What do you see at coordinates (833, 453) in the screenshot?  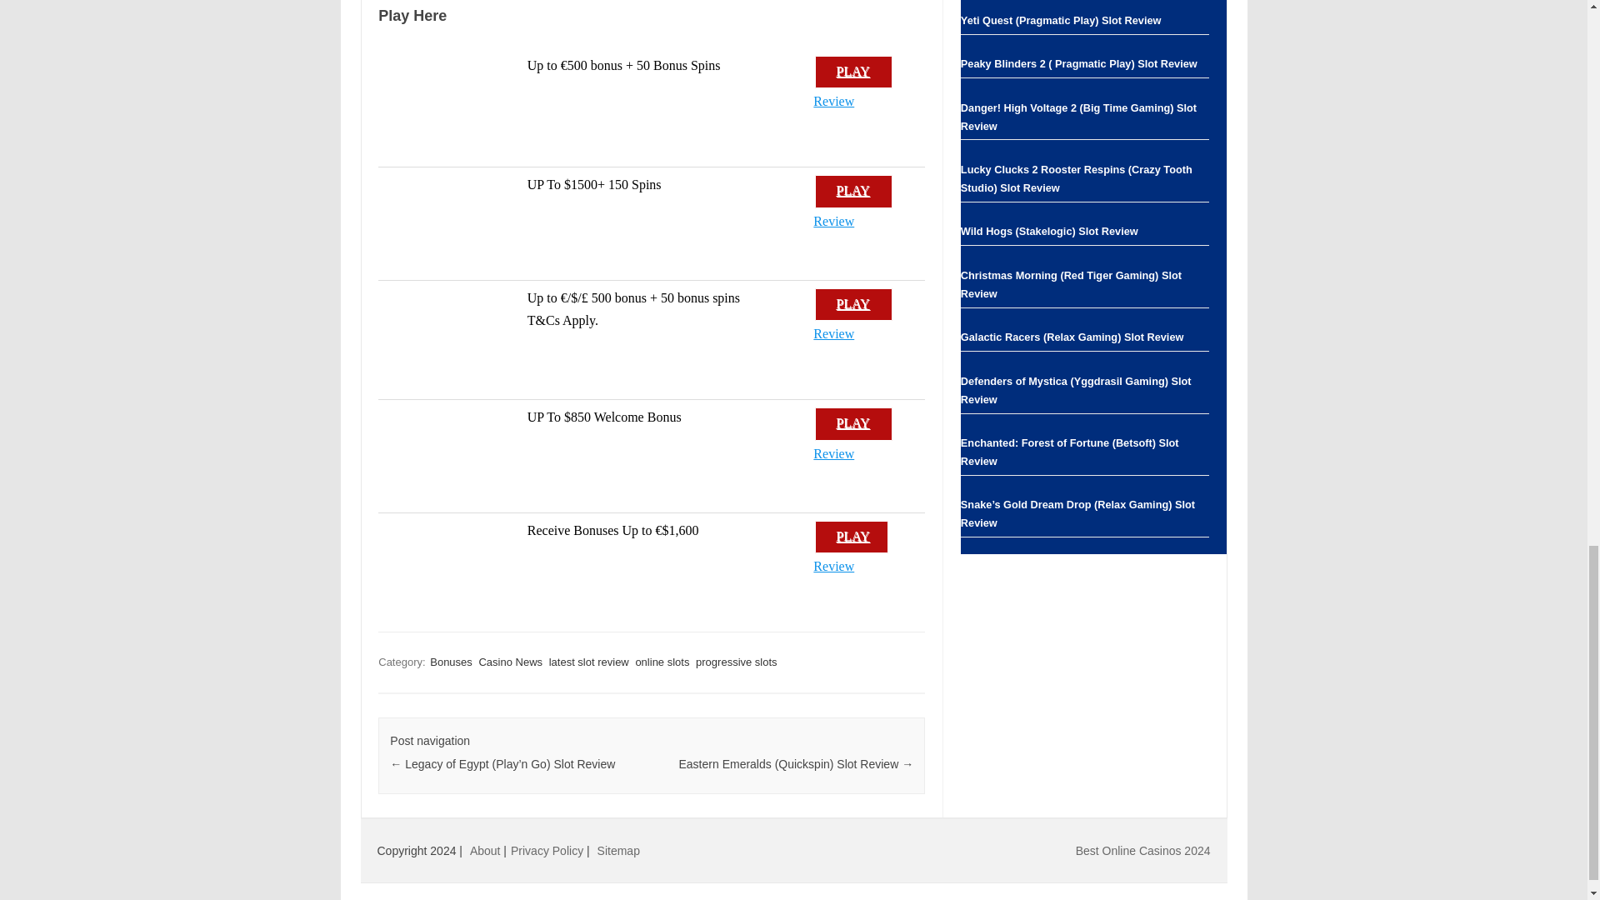 I see `Review` at bounding box center [833, 453].